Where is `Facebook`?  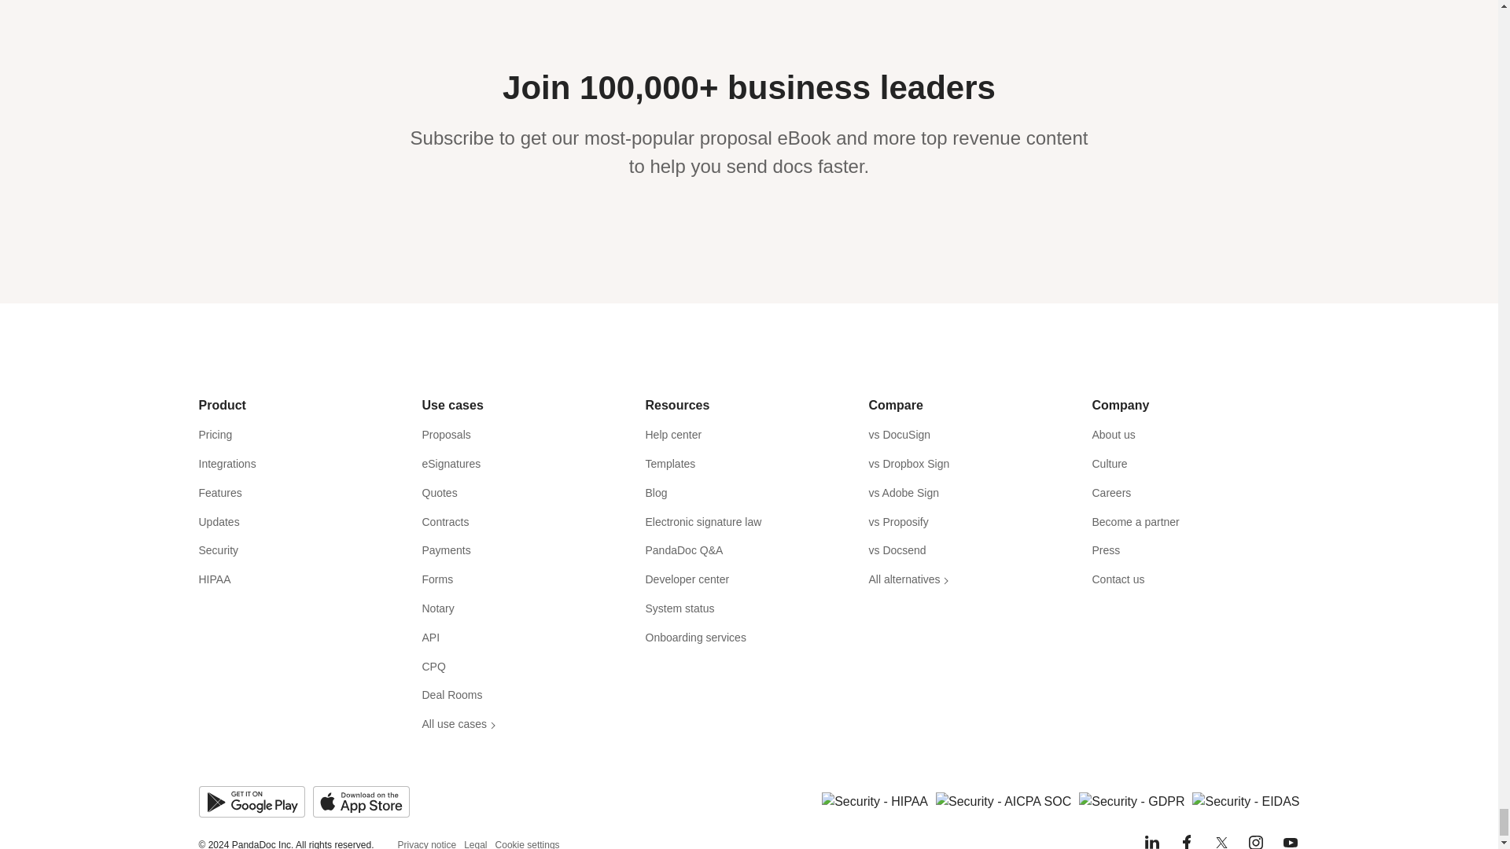 Facebook is located at coordinates (1186, 841).